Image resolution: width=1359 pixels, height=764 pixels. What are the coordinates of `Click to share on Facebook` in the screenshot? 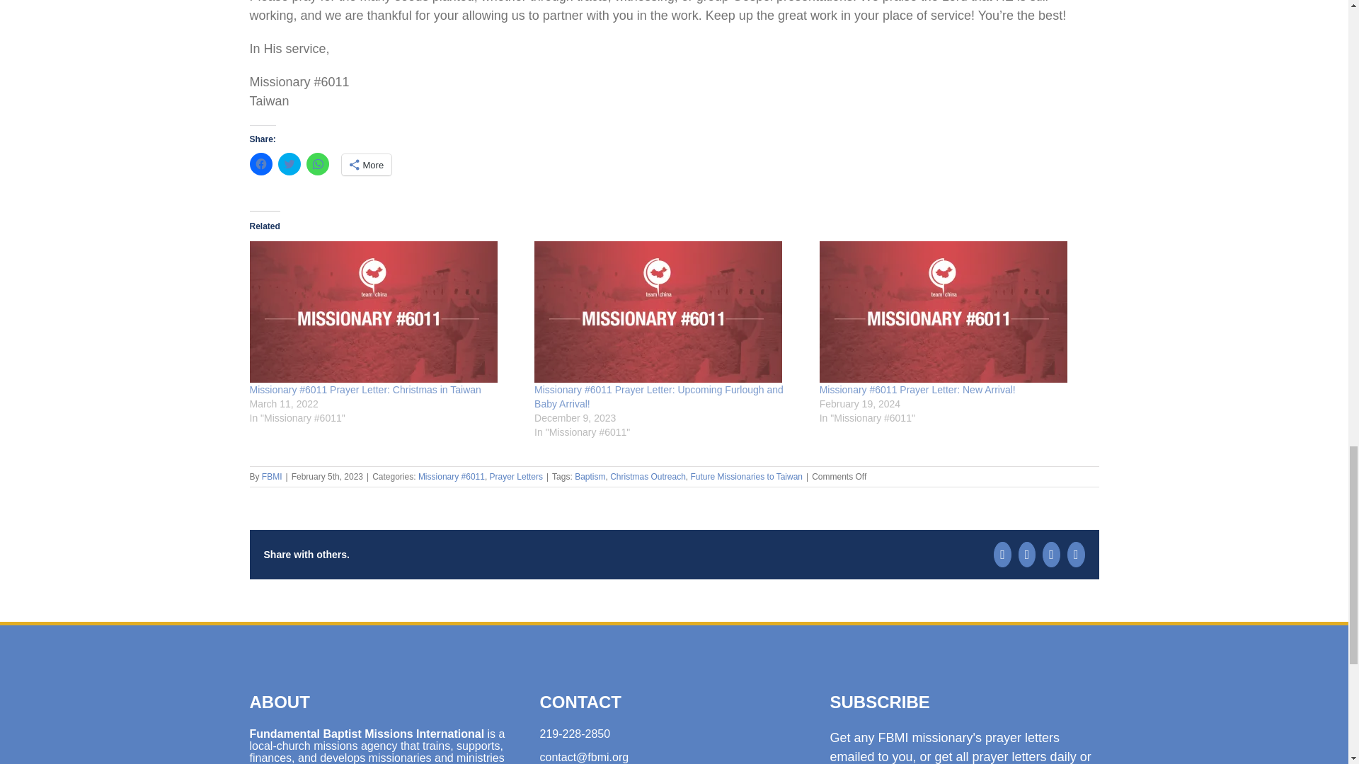 It's located at (260, 164).